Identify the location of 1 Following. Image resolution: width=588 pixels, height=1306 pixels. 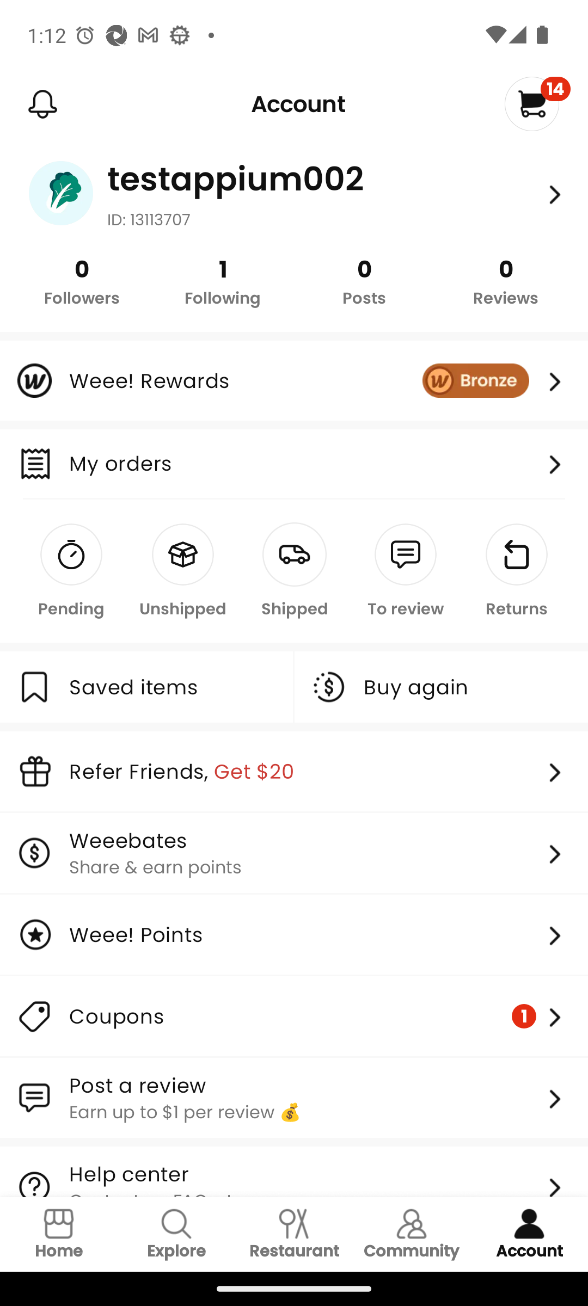
(223, 281).